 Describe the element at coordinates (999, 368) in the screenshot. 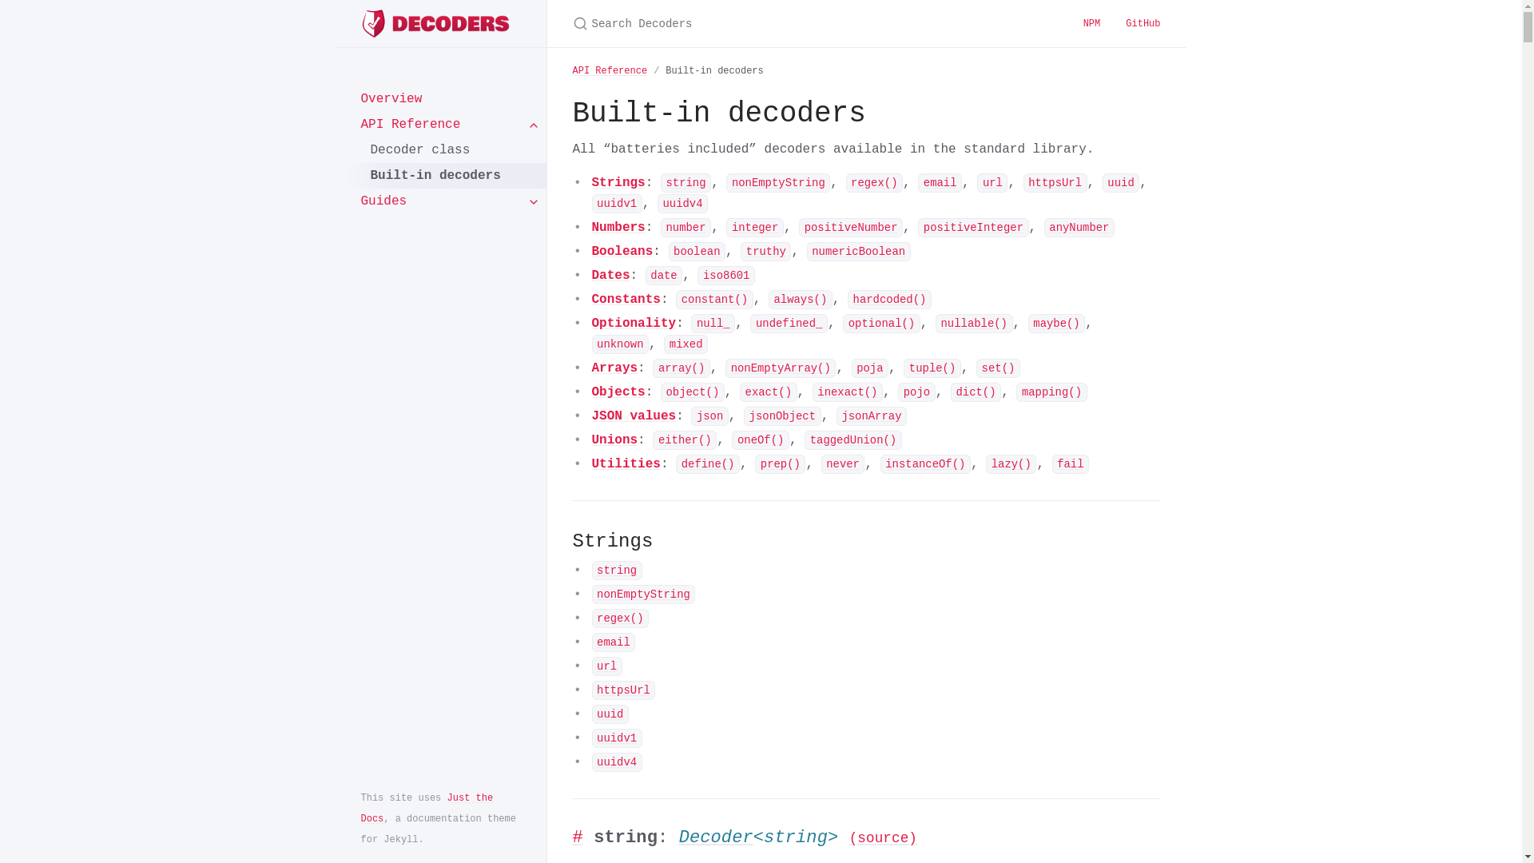

I see `set()` at that location.